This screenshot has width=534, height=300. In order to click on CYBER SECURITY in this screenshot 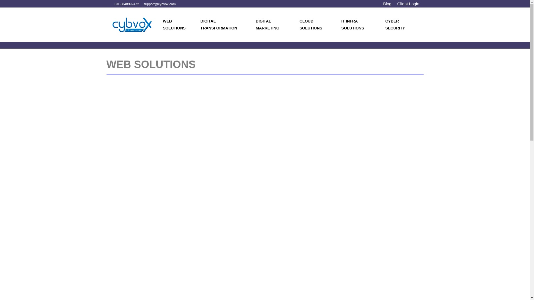, I will do `click(400, 25)`.